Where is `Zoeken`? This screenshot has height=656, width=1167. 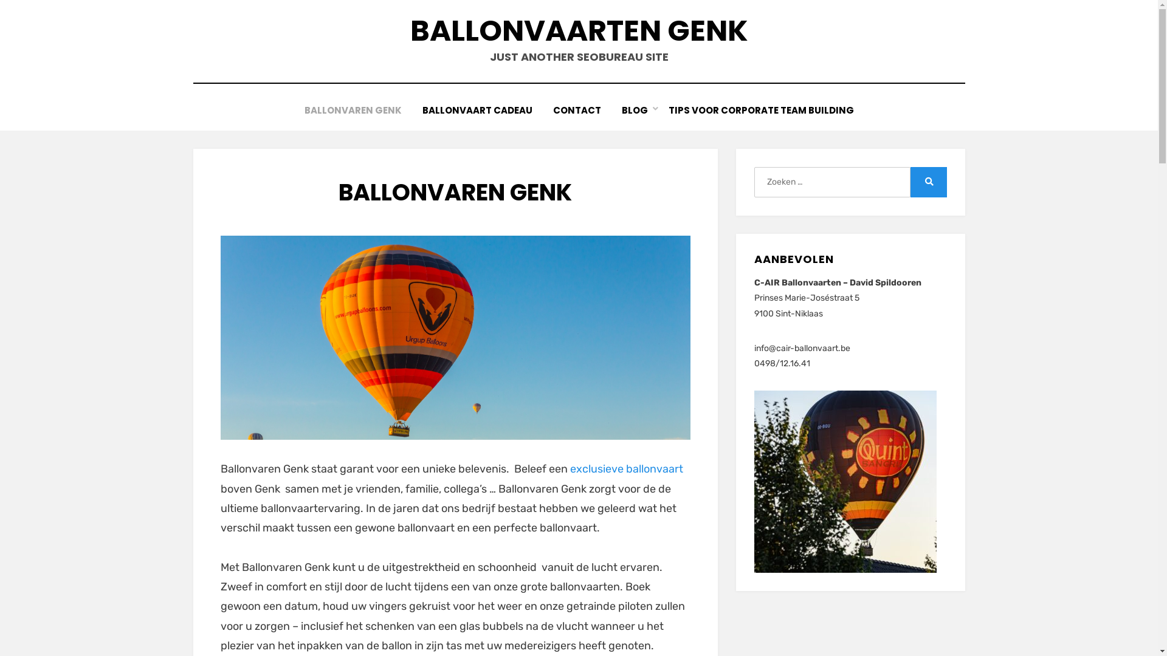
Zoeken is located at coordinates (929, 182).